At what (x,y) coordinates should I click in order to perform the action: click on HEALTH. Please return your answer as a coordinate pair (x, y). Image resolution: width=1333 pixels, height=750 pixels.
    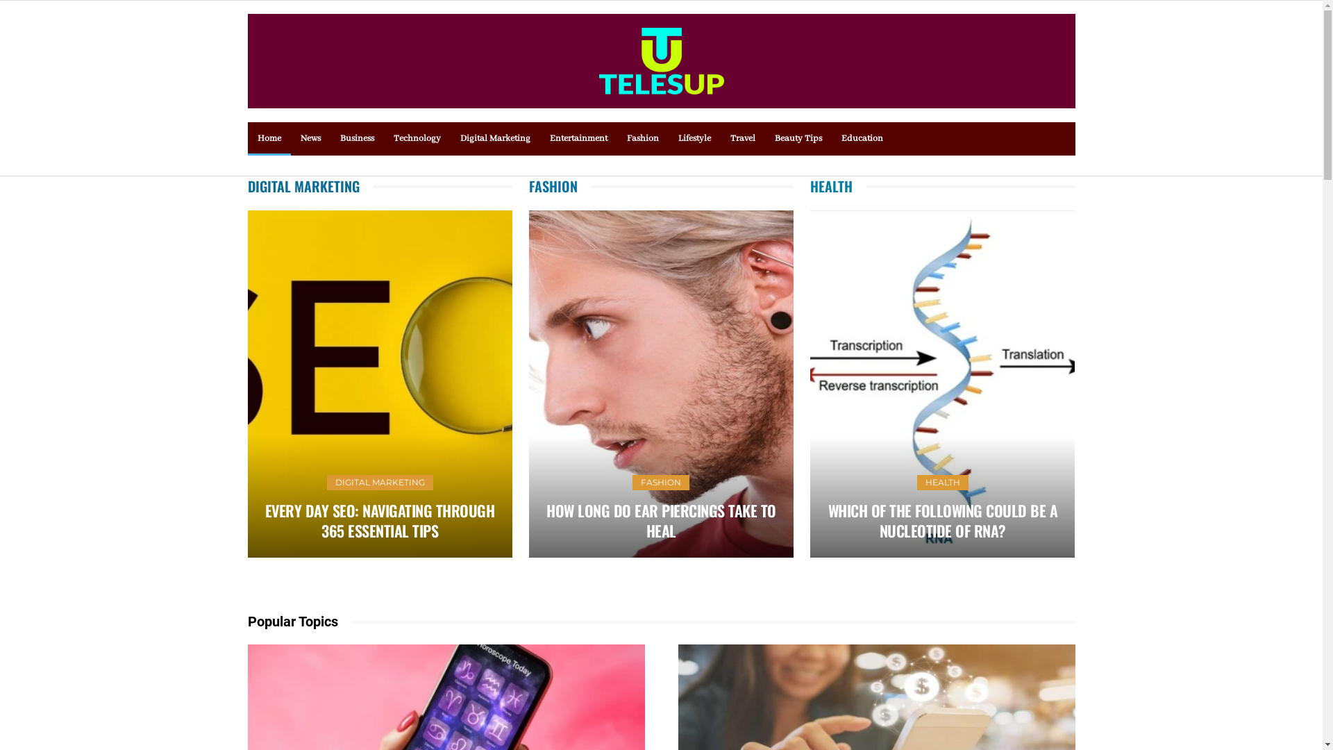
    Looking at the image, I should click on (943, 483).